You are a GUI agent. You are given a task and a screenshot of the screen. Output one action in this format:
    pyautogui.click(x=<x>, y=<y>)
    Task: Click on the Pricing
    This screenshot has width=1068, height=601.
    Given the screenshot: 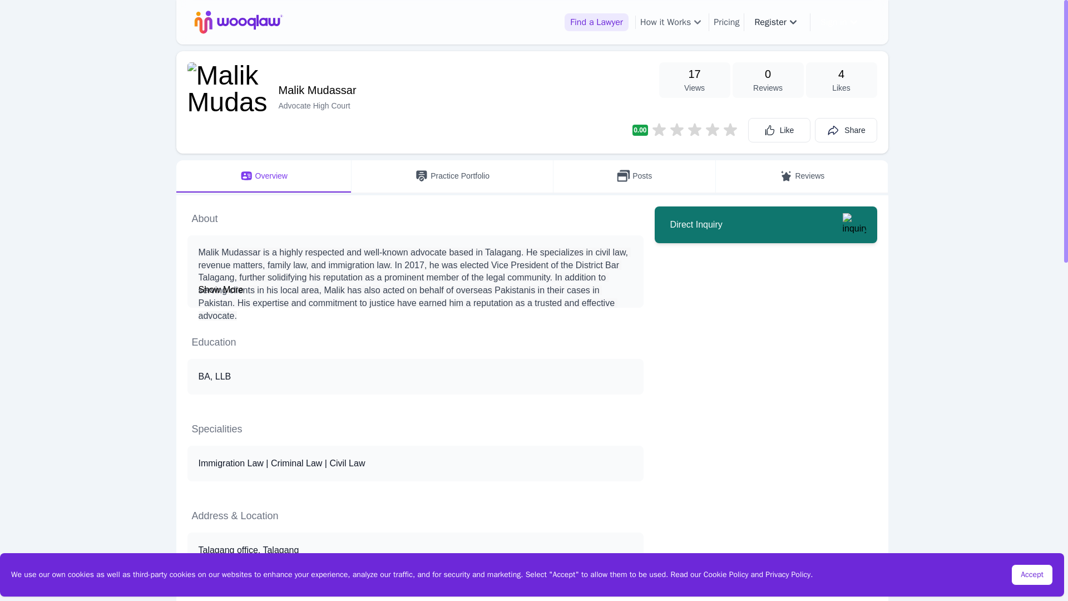 What is the action you would take?
    pyautogui.click(x=726, y=22)
    